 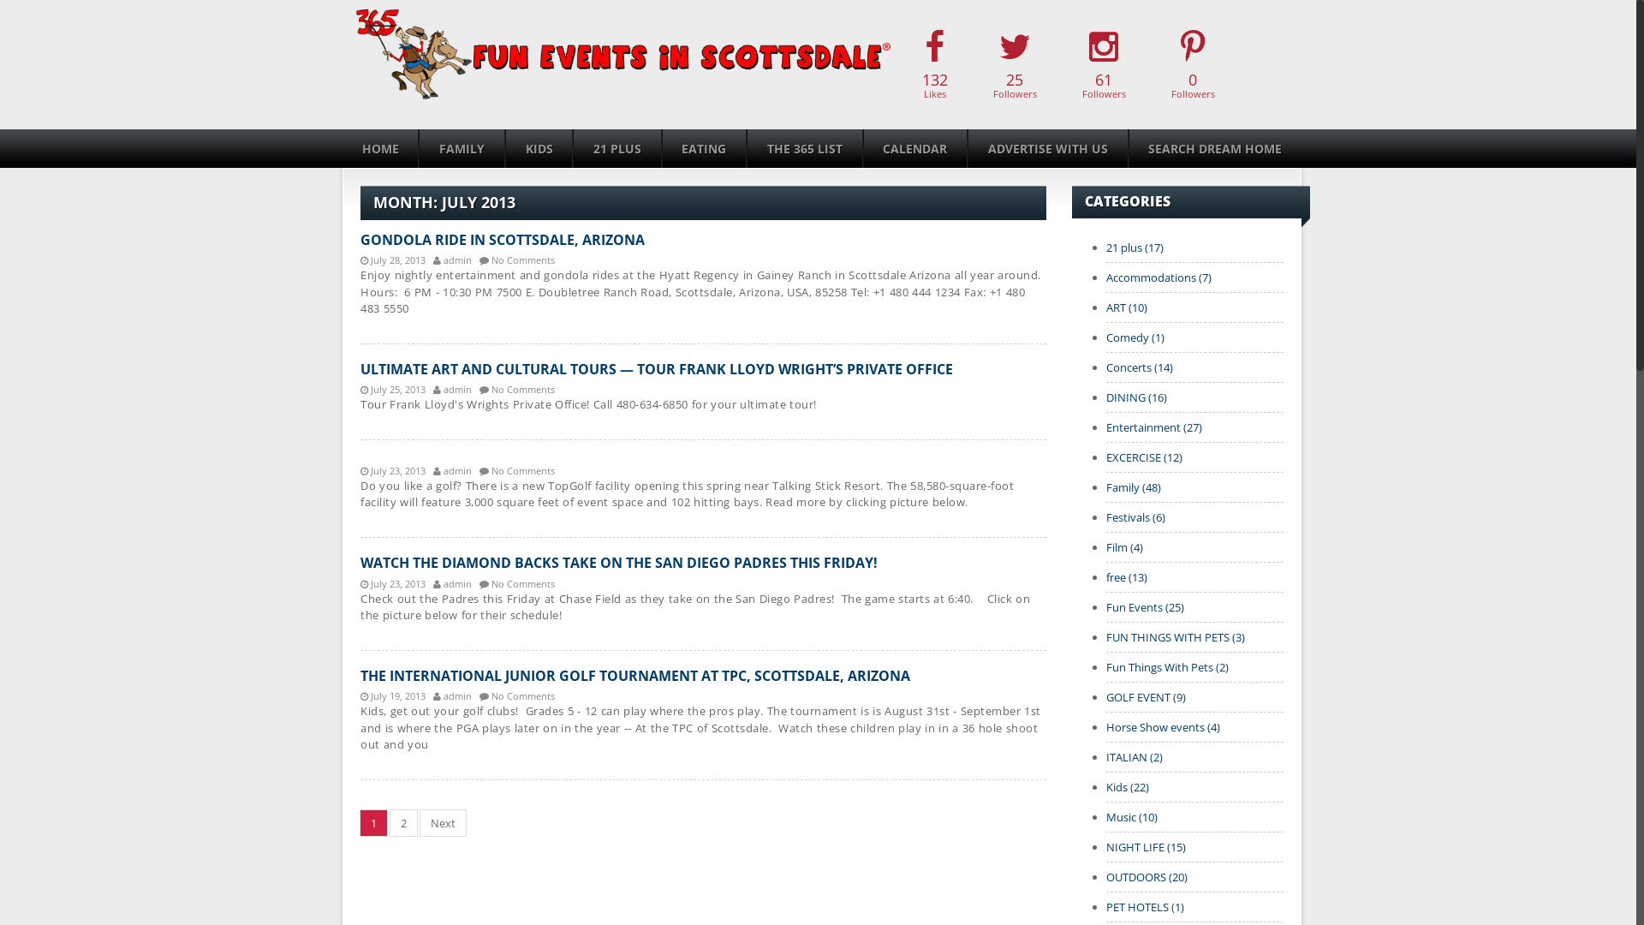 What do you see at coordinates (1048, 149) in the screenshot?
I see `ADVERTISE WITH US` at bounding box center [1048, 149].